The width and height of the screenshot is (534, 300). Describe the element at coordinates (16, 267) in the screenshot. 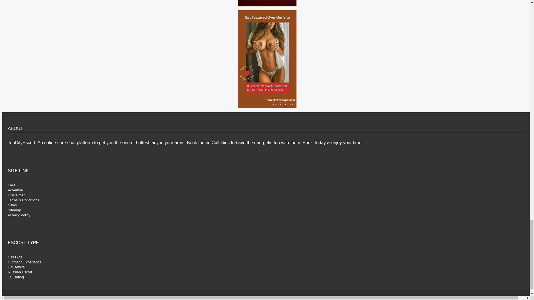

I see `Housewife` at that location.